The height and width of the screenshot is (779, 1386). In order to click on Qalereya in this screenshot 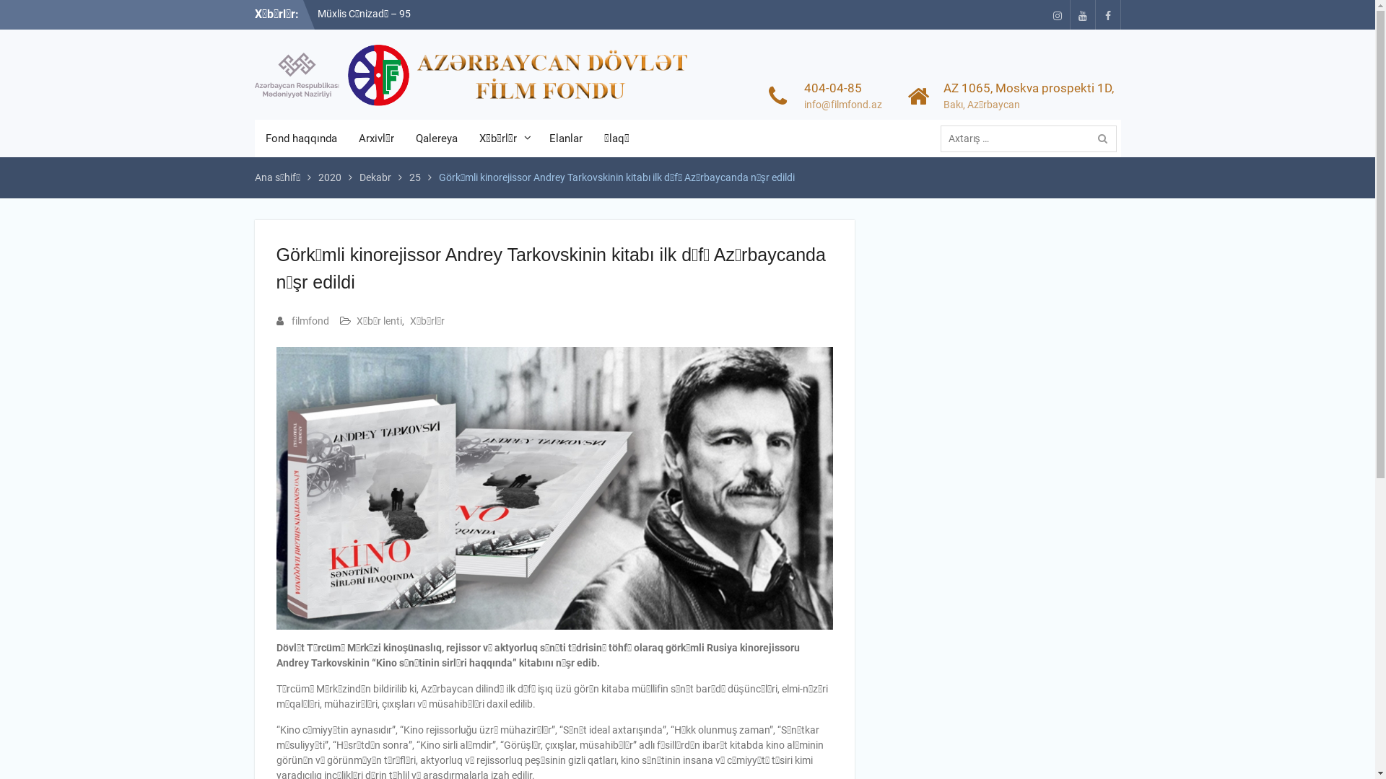, I will do `click(436, 138)`.